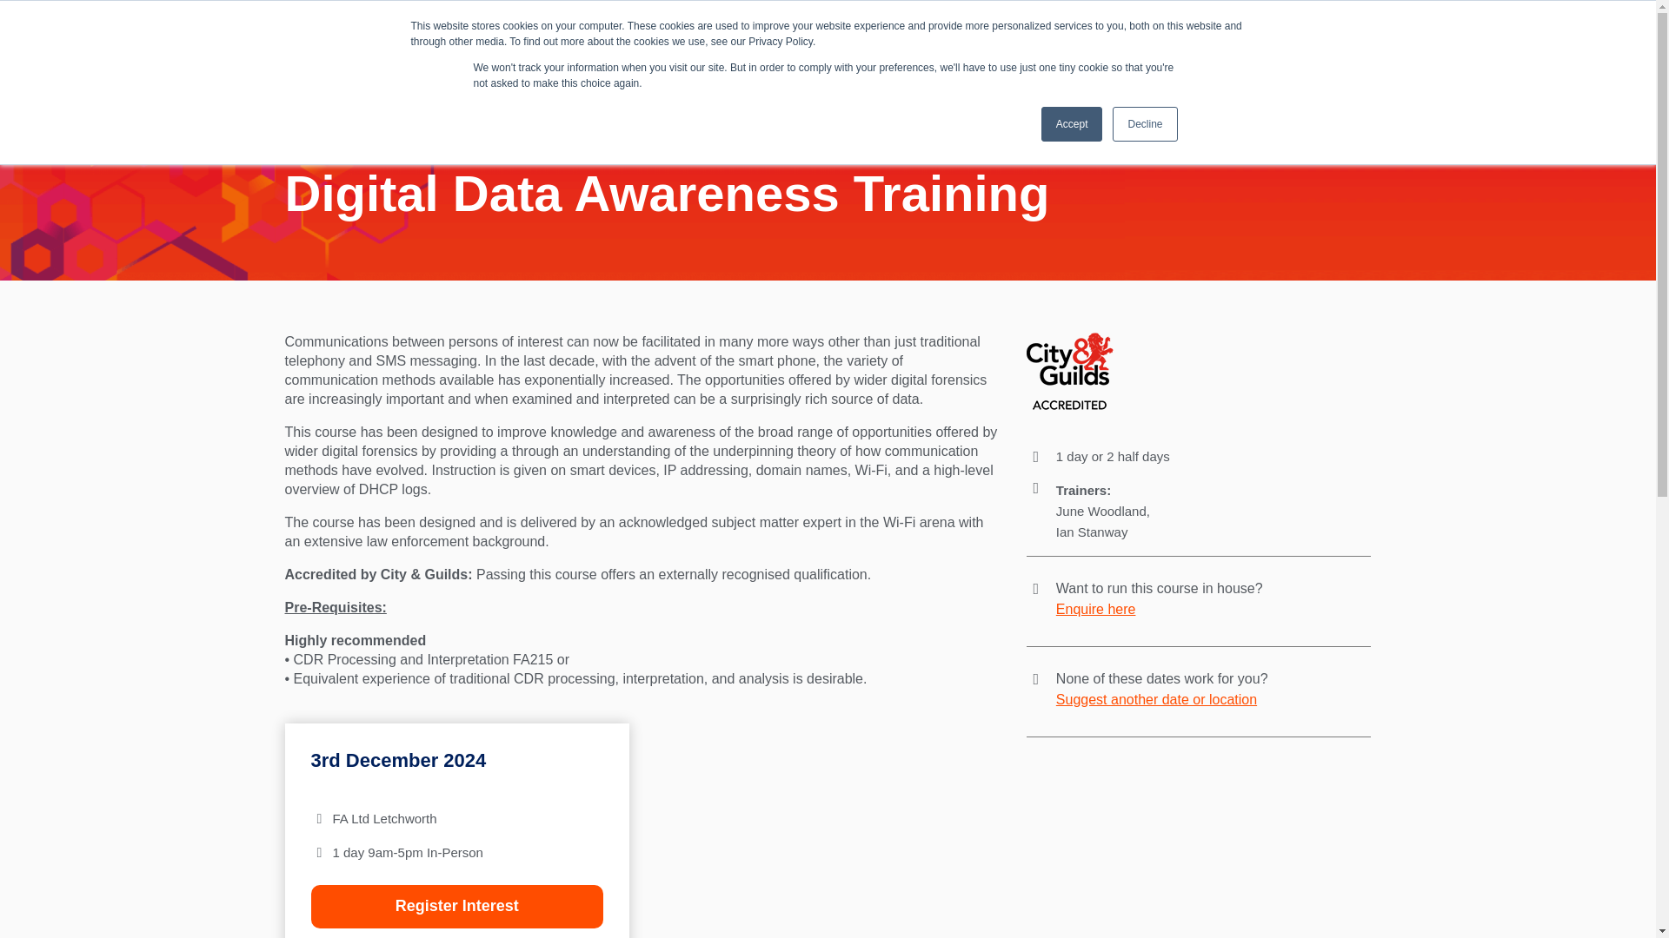 Image resolution: width=1669 pixels, height=938 pixels. I want to click on Services, so click(603, 64).